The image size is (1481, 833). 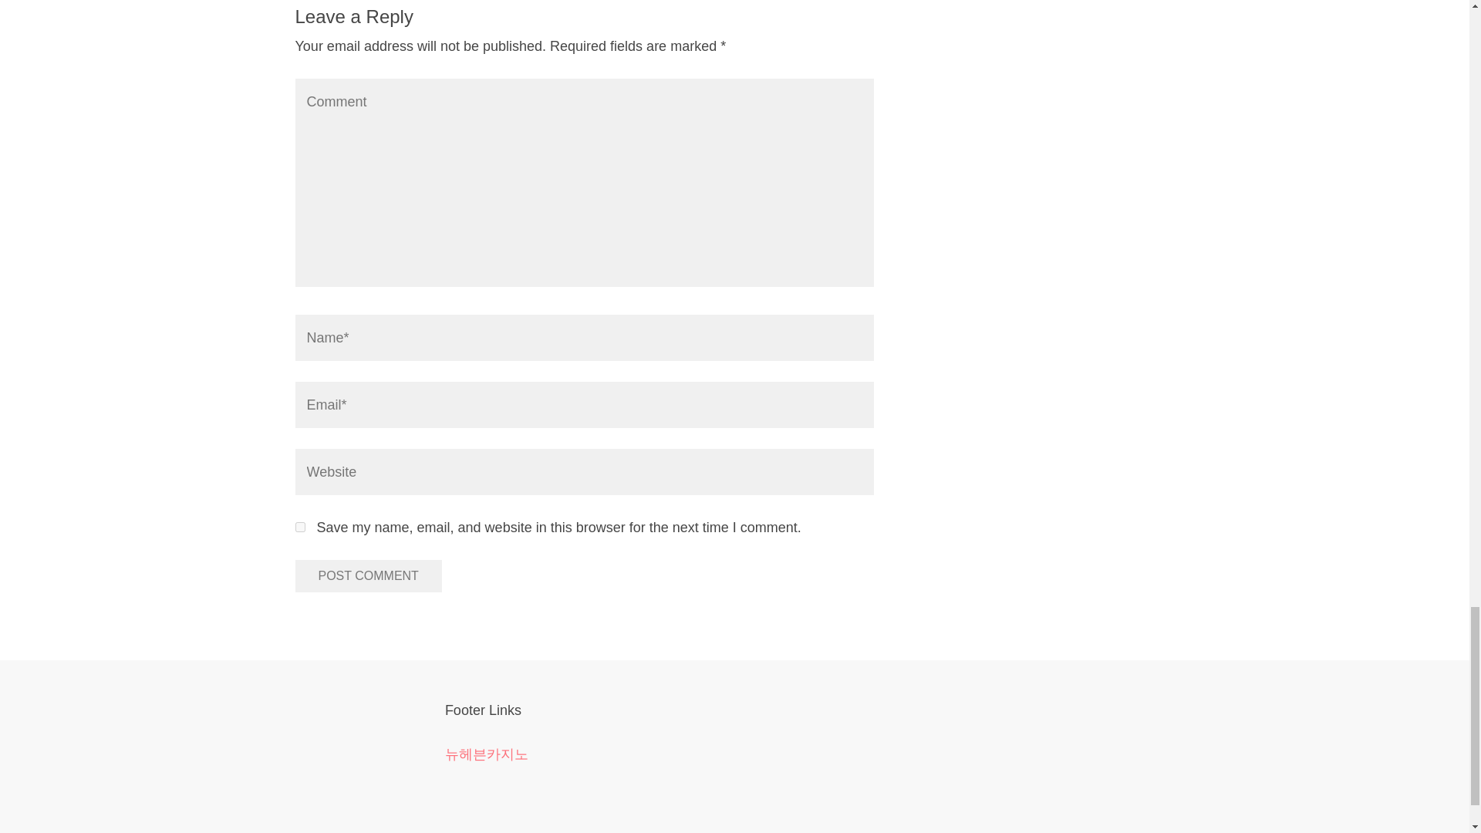 What do you see at coordinates (299, 528) in the screenshot?
I see `yes` at bounding box center [299, 528].